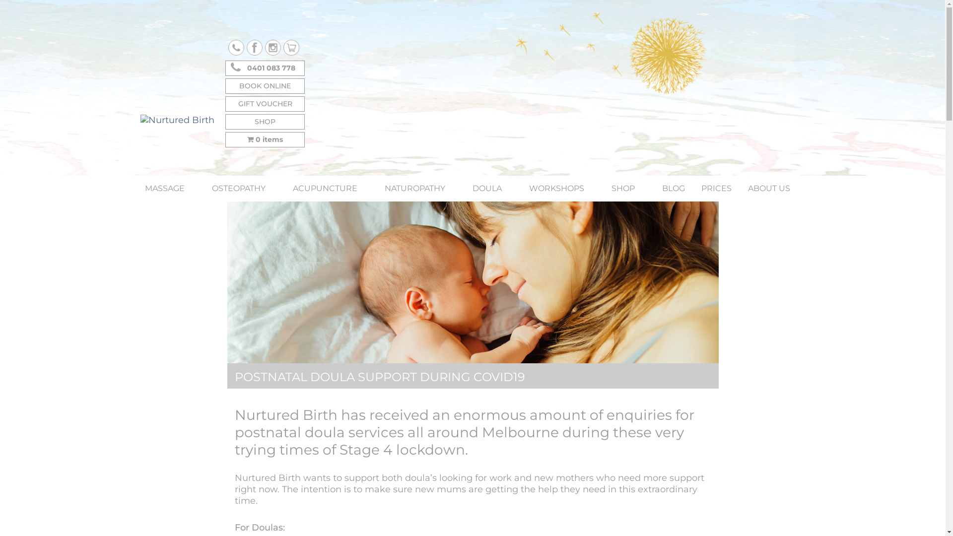 Image resolution: width=953 pixels, height=536 pixels. I want to click on DOULA, so click(492, 188).